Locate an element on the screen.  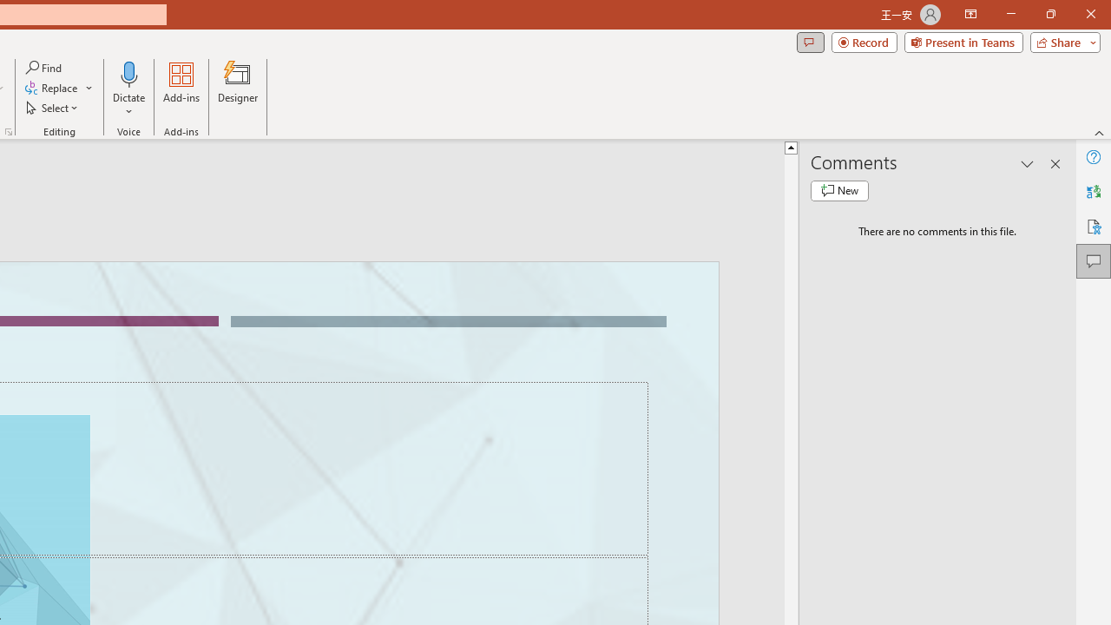
Task Pane Options is located at coordinates (1028, 163).